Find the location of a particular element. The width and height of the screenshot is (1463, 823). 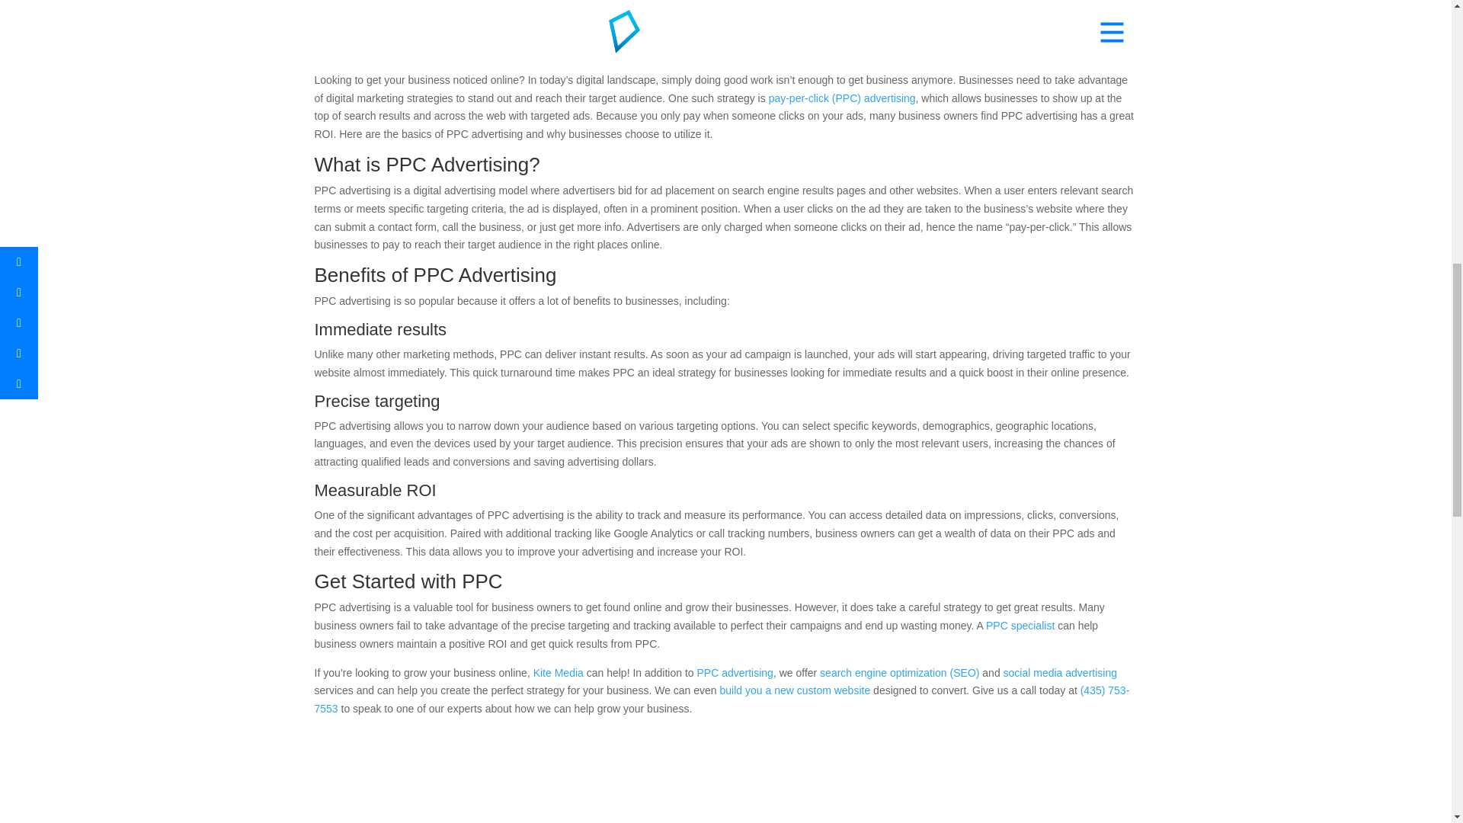

Kite Media is located at coordinates (559, 672).